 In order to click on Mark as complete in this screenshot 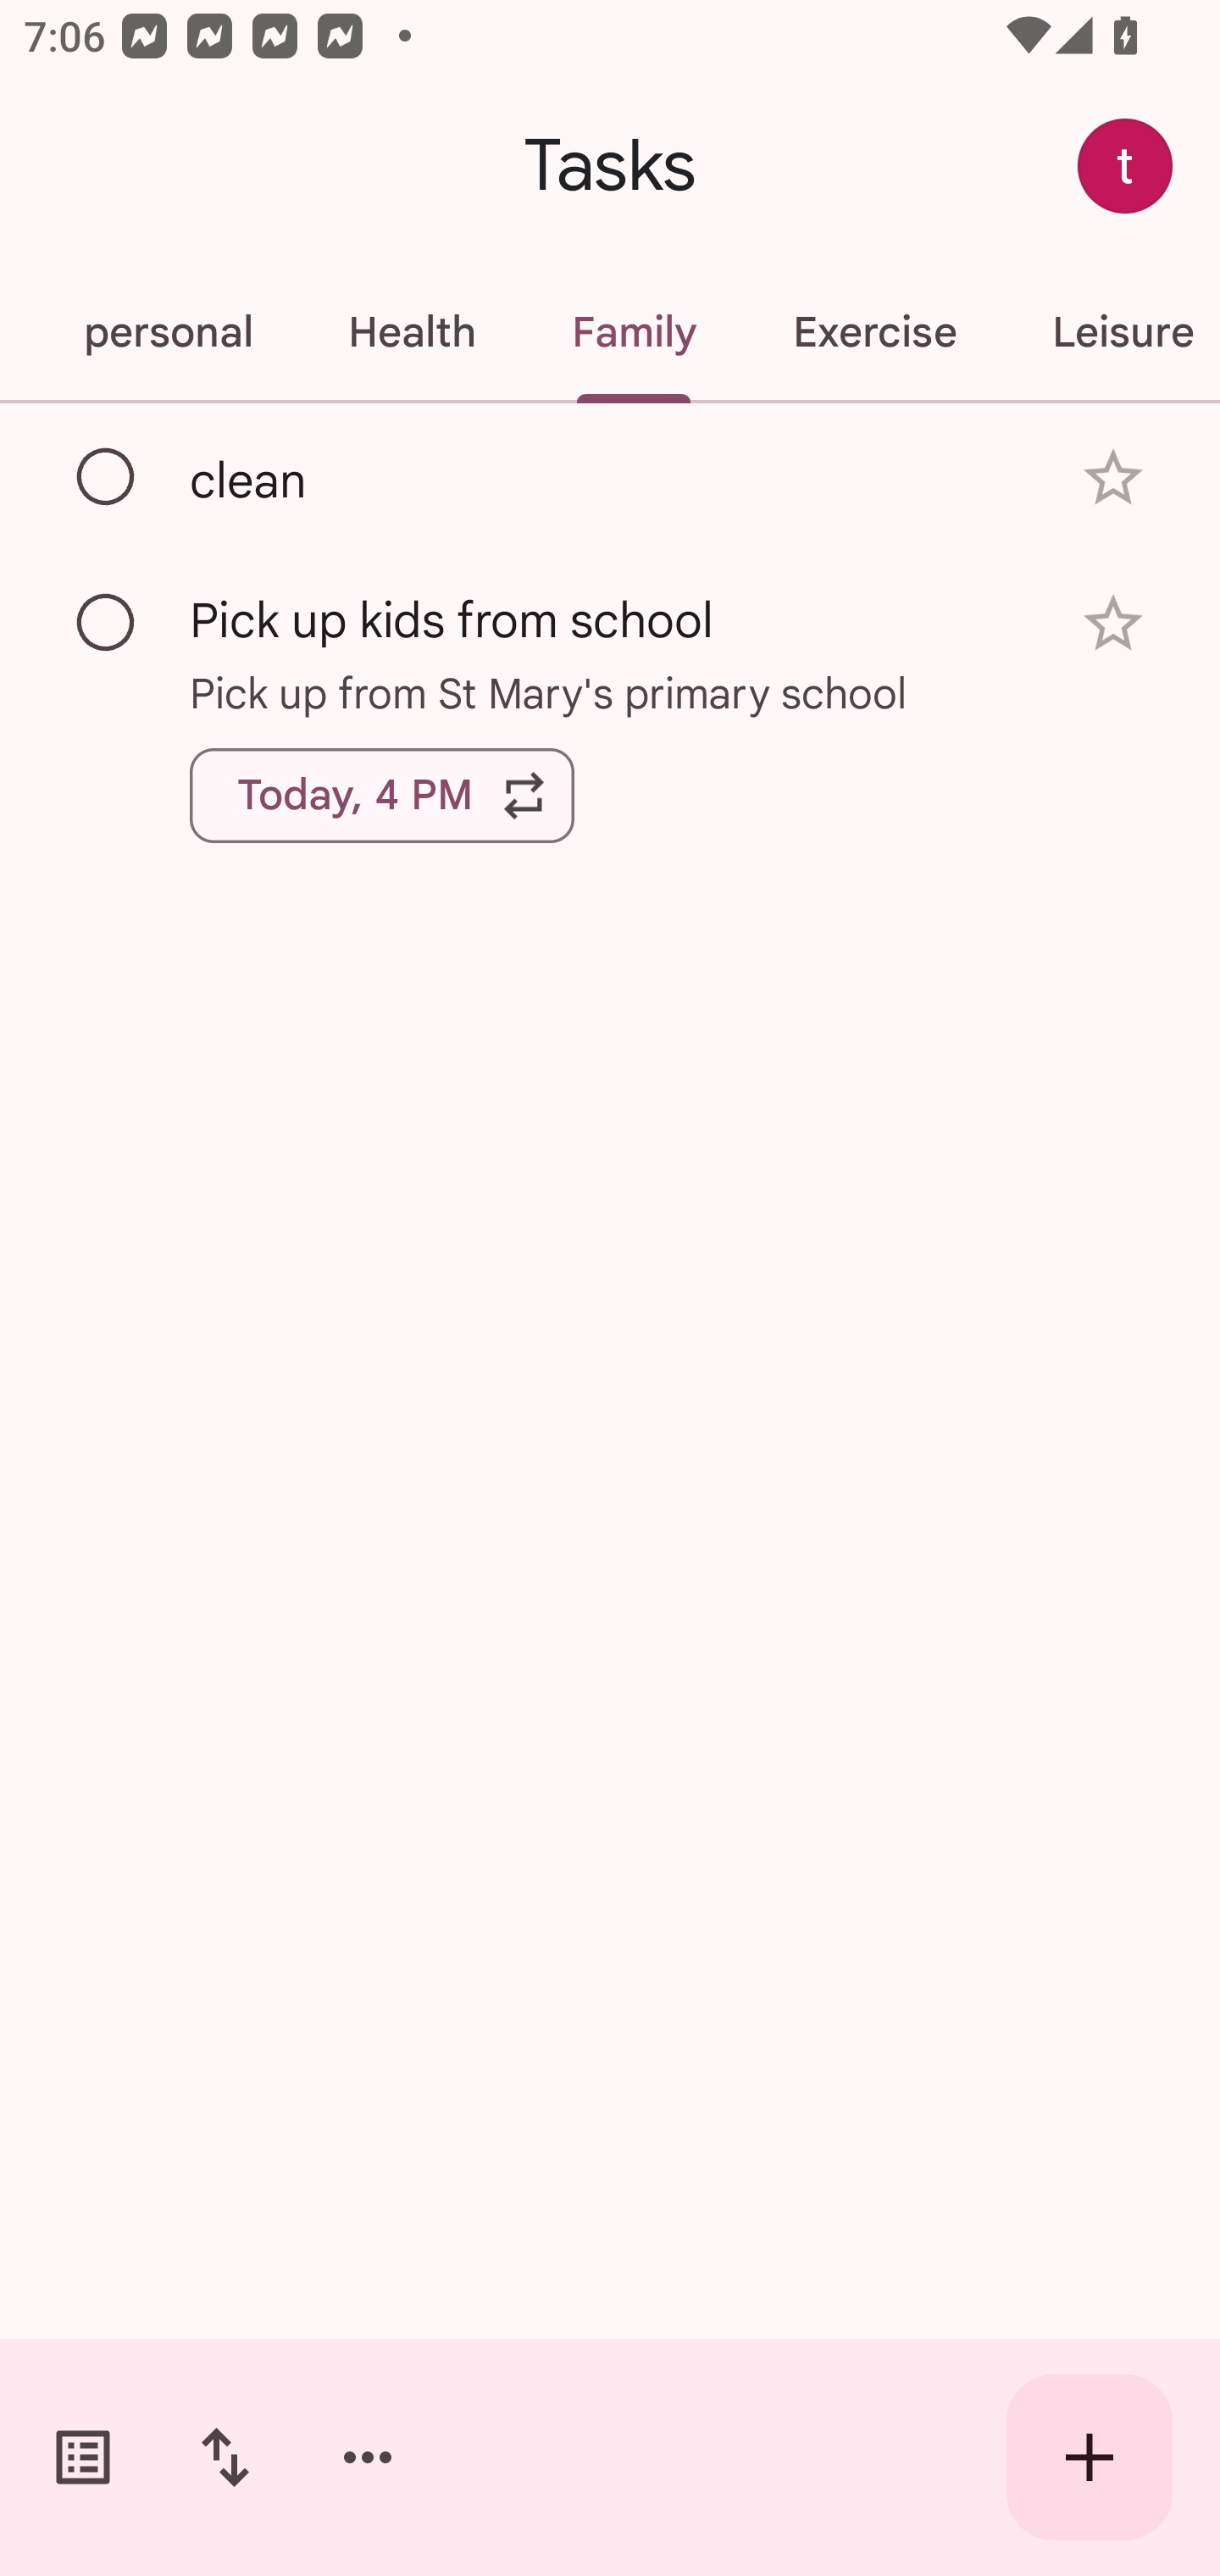, I will do `click(107, 624)`.